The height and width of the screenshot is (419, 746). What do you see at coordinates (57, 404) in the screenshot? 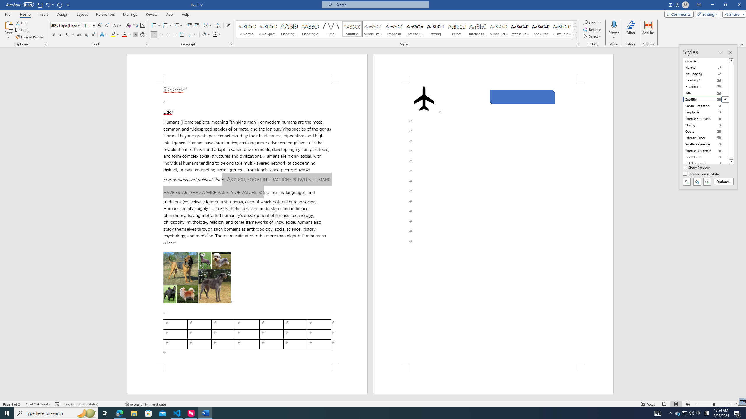
I see `Spelling and Grammar Check Errors` at bounding box center [57, 404].